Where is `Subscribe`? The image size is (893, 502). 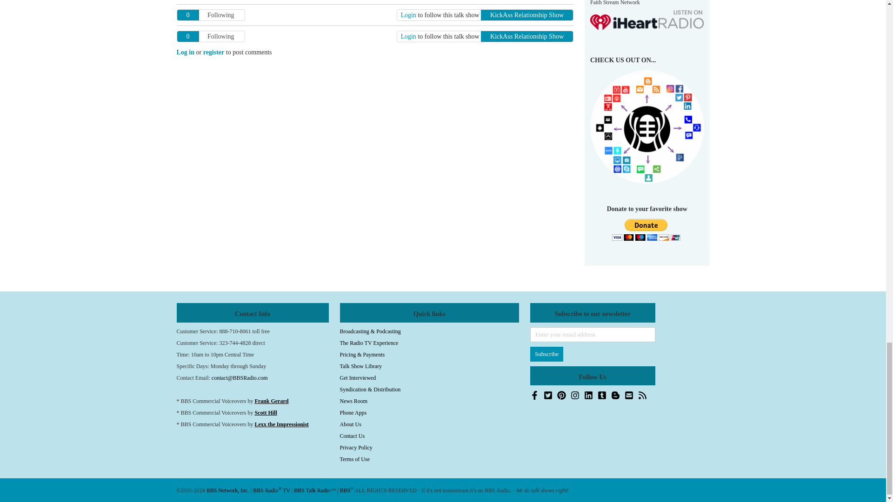 Subscribe is located at coordinates (547, 354).